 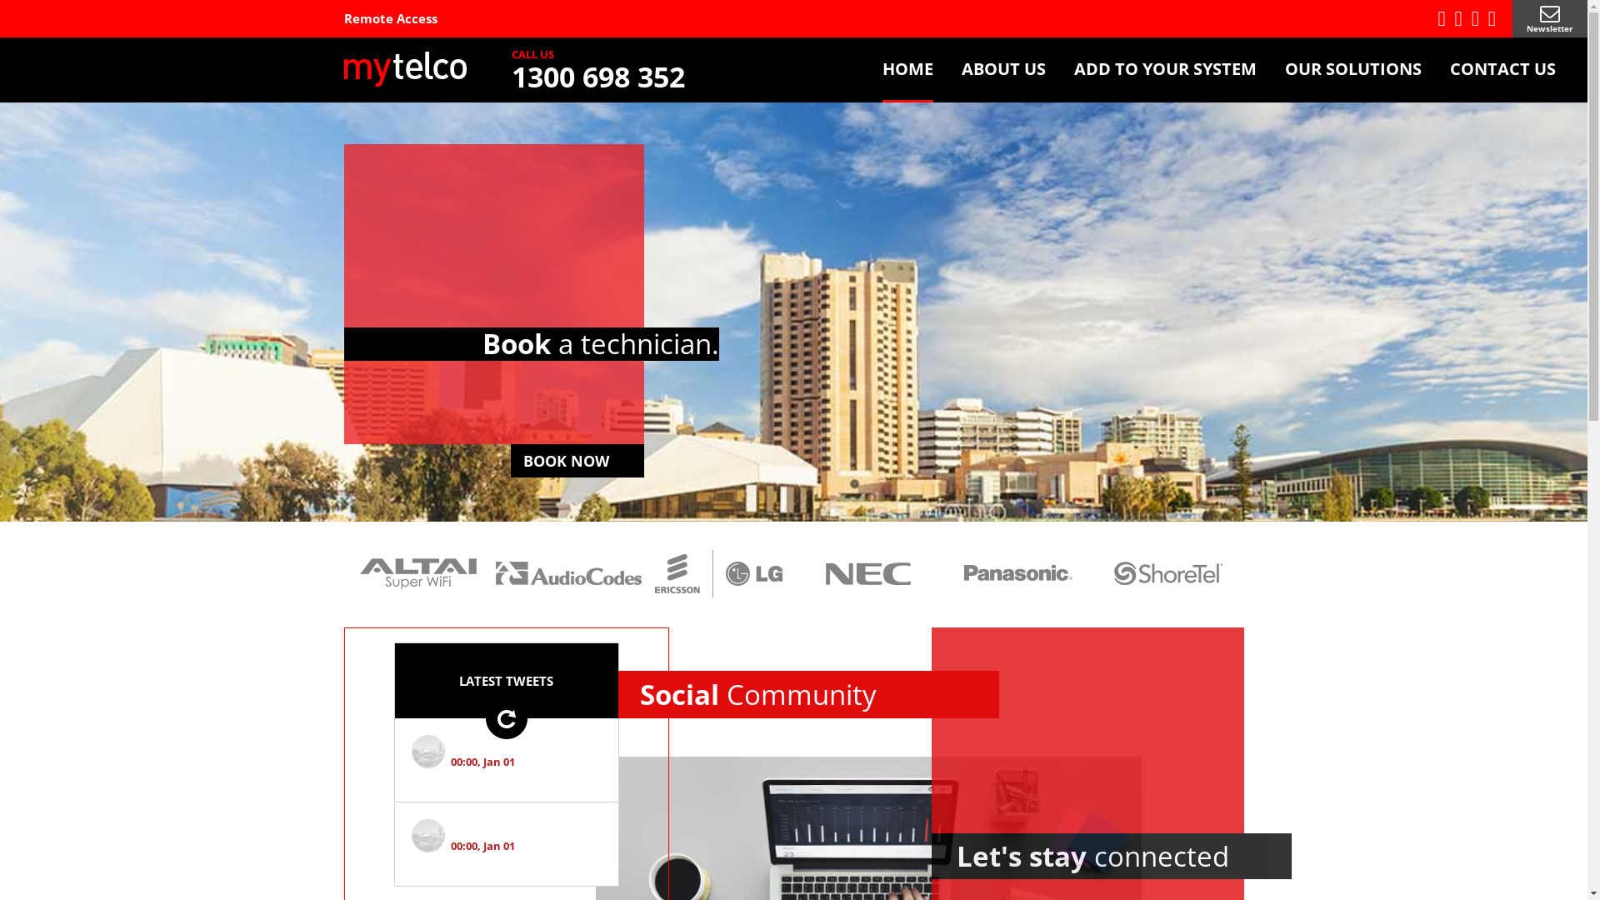 I want to click on BOOK NOW, so click(x=577, y=461).